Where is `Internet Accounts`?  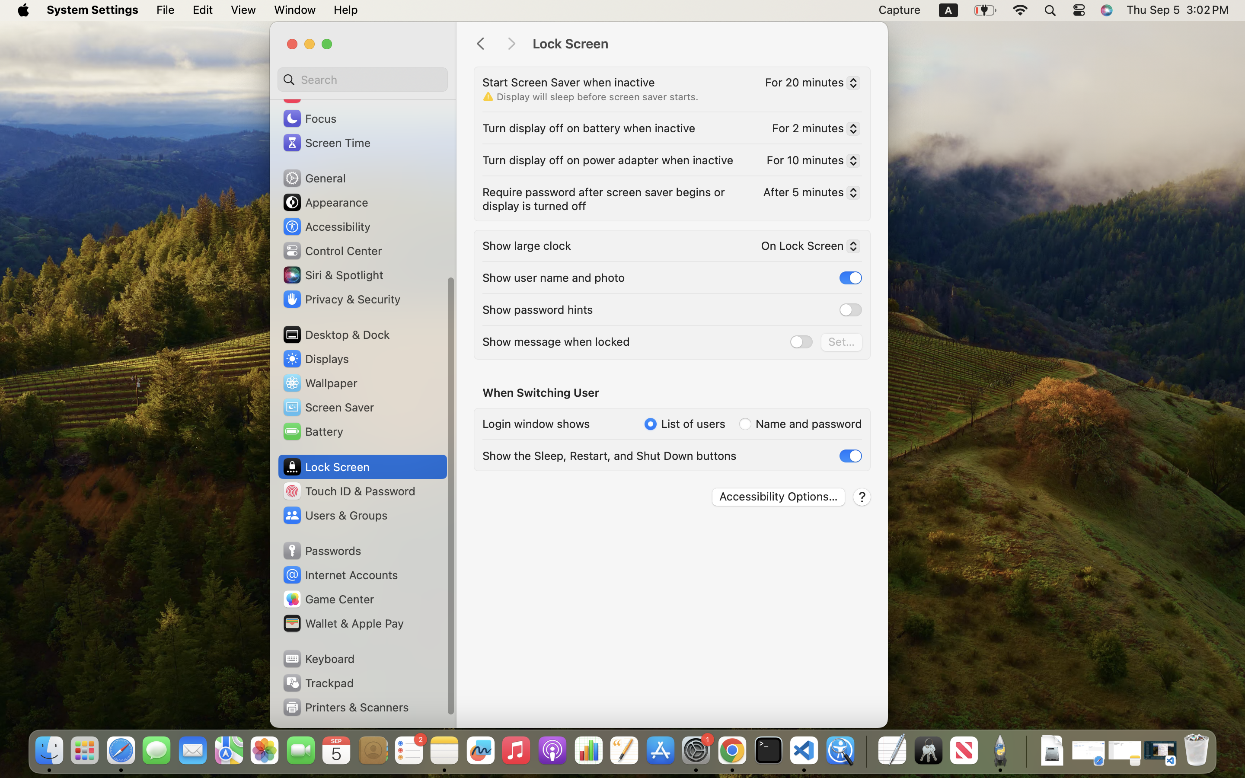
Internet Accounts is located at coordinates (340, 575).